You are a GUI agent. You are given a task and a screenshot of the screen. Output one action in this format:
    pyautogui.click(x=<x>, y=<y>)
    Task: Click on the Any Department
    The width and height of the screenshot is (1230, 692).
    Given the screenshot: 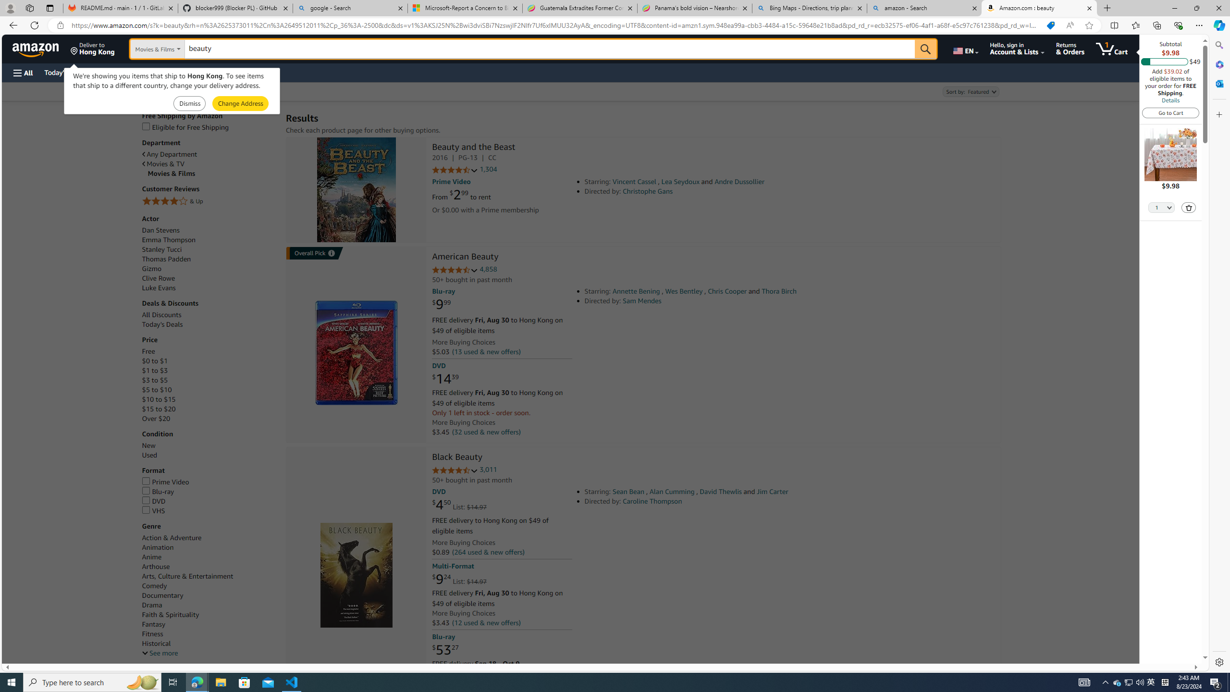 What is the action you would take?
    pyautogui.click(x=170, y=155)
    